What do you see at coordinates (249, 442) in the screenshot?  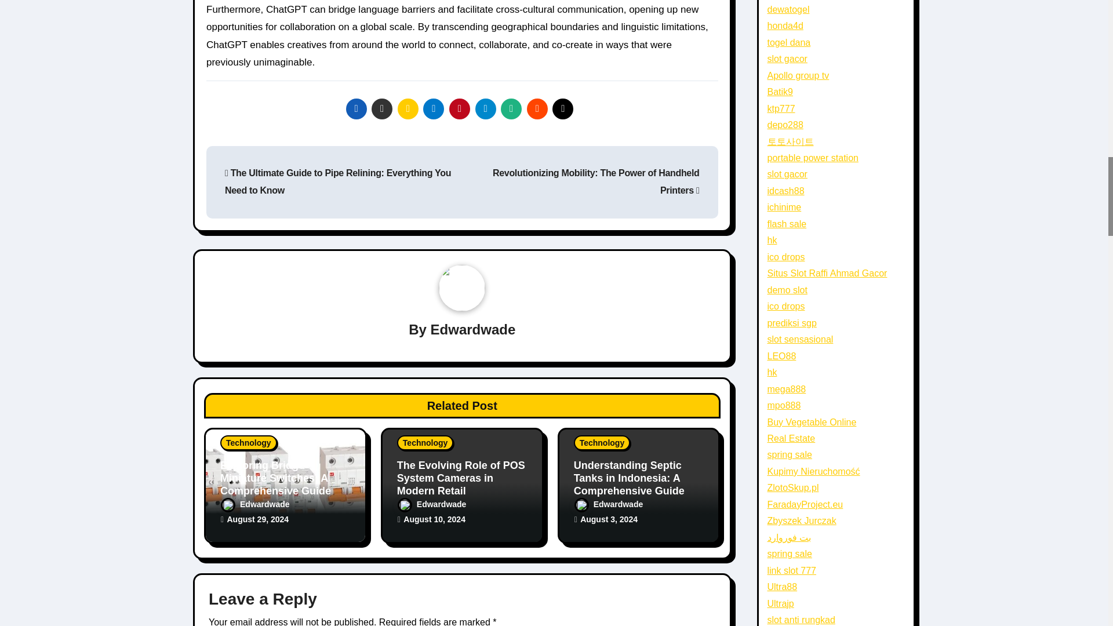 I see `Technology` at bounding box center [249, 442].